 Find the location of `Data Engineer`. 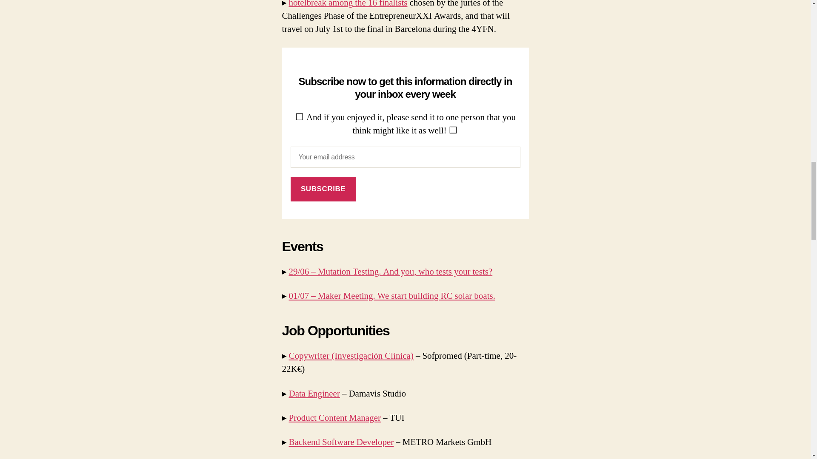

Data Engineer is located at coordinates (314, 394).